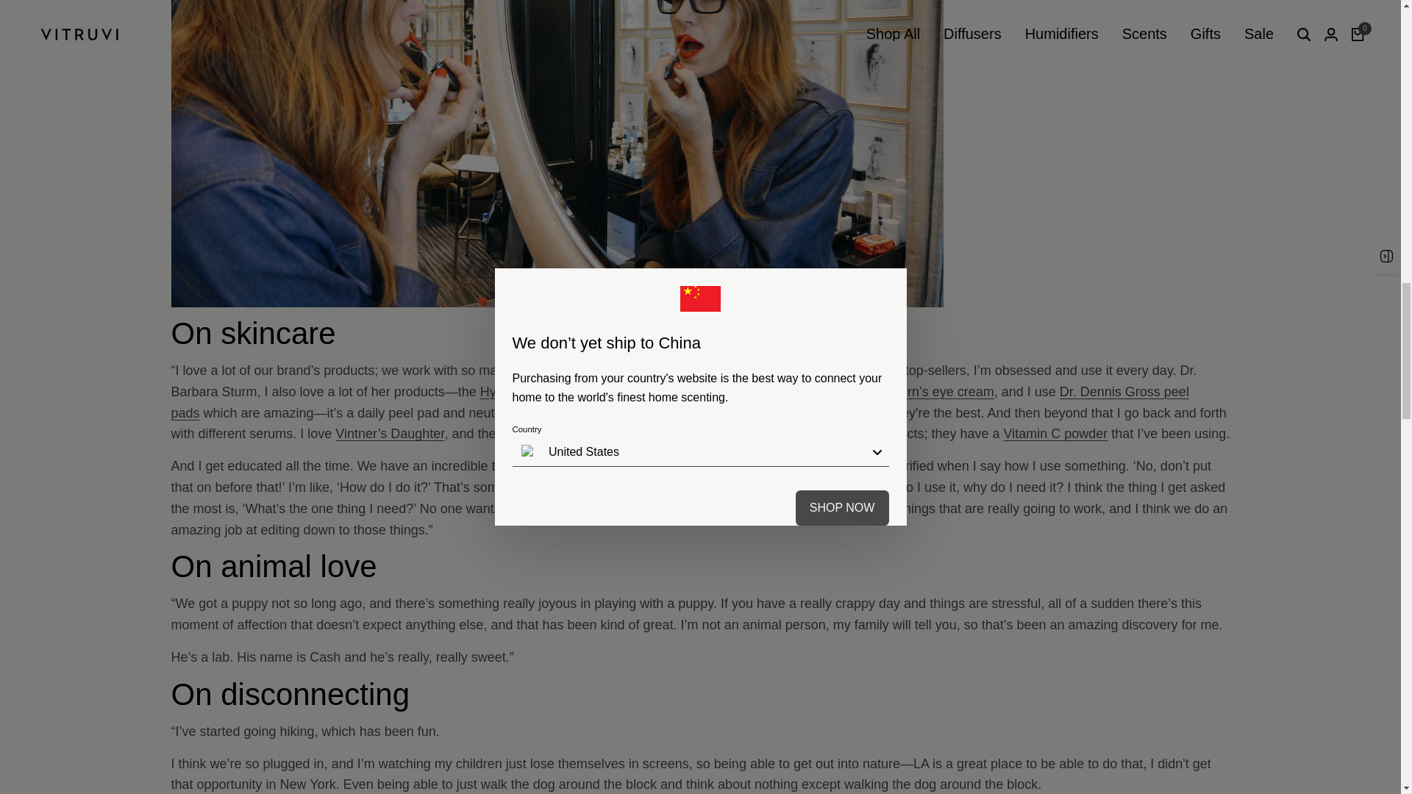 The width and height of the screenshot is (1412, 794). What do you see at coordinates (390, 434) in the screenshot?
I see `Vintner's Daugther serum Violet Grey` at bounding box center [390, 434].